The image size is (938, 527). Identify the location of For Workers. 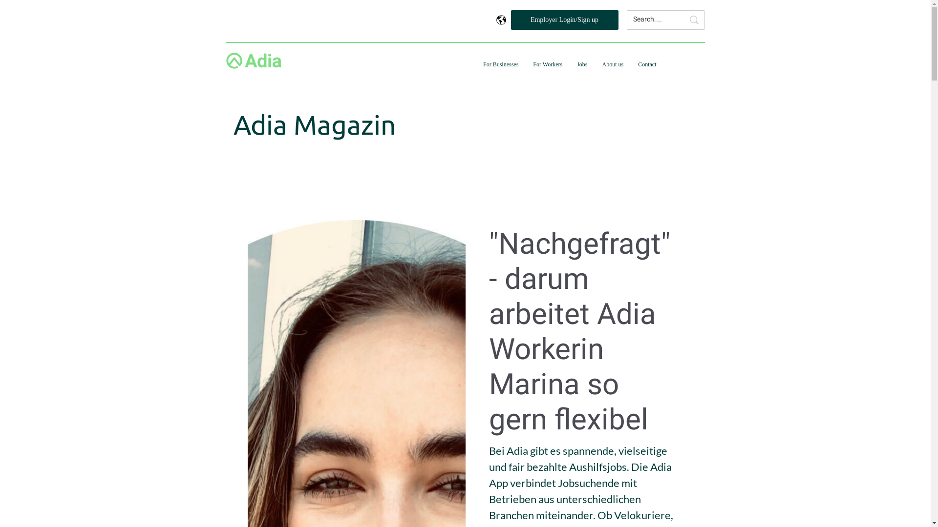
(548, 64).